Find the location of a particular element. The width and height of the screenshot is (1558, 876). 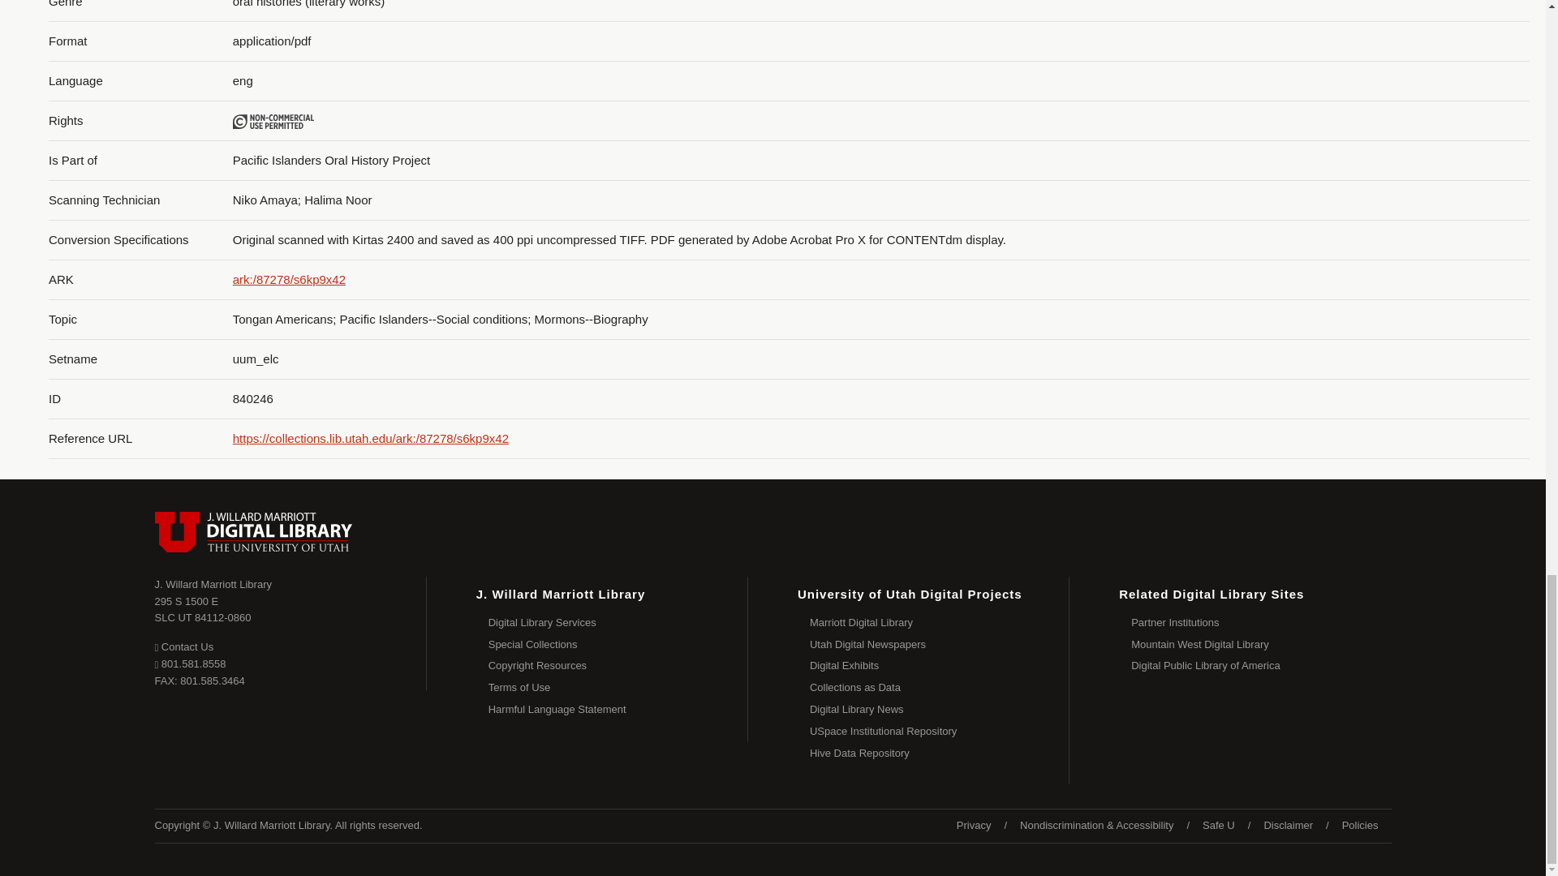

Harmful Language Statement is located at coordinates (618, 665).